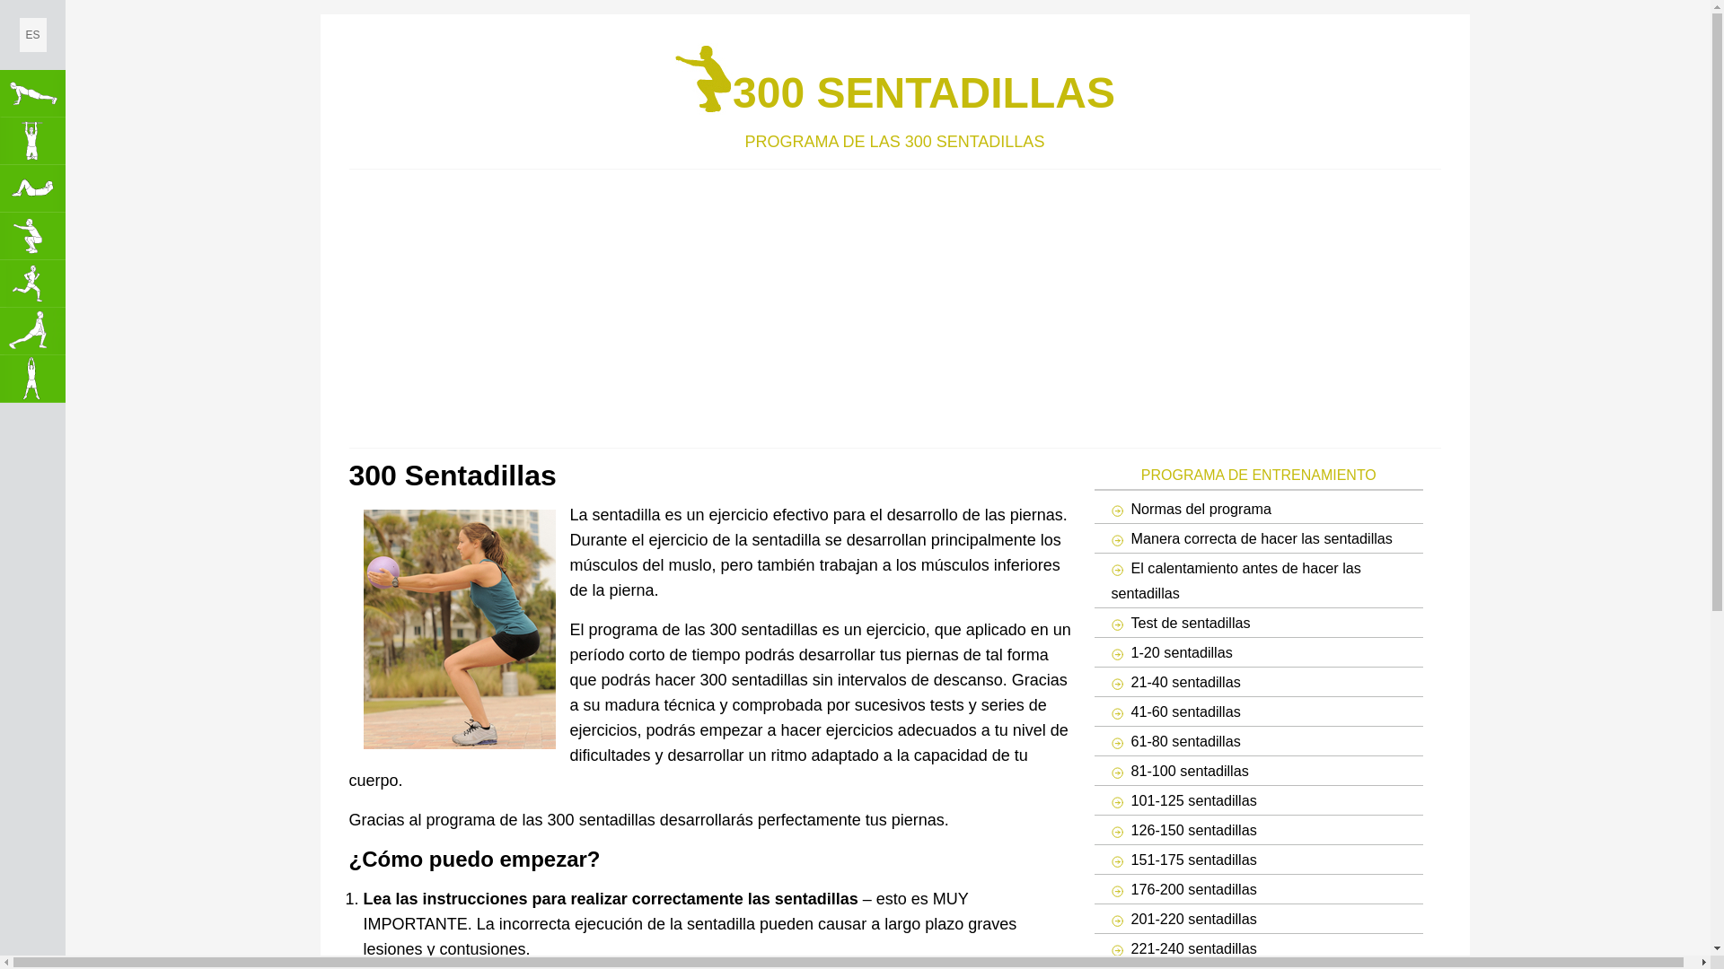  I want to click on 151-175 sentadillas, so click(1259, 860).